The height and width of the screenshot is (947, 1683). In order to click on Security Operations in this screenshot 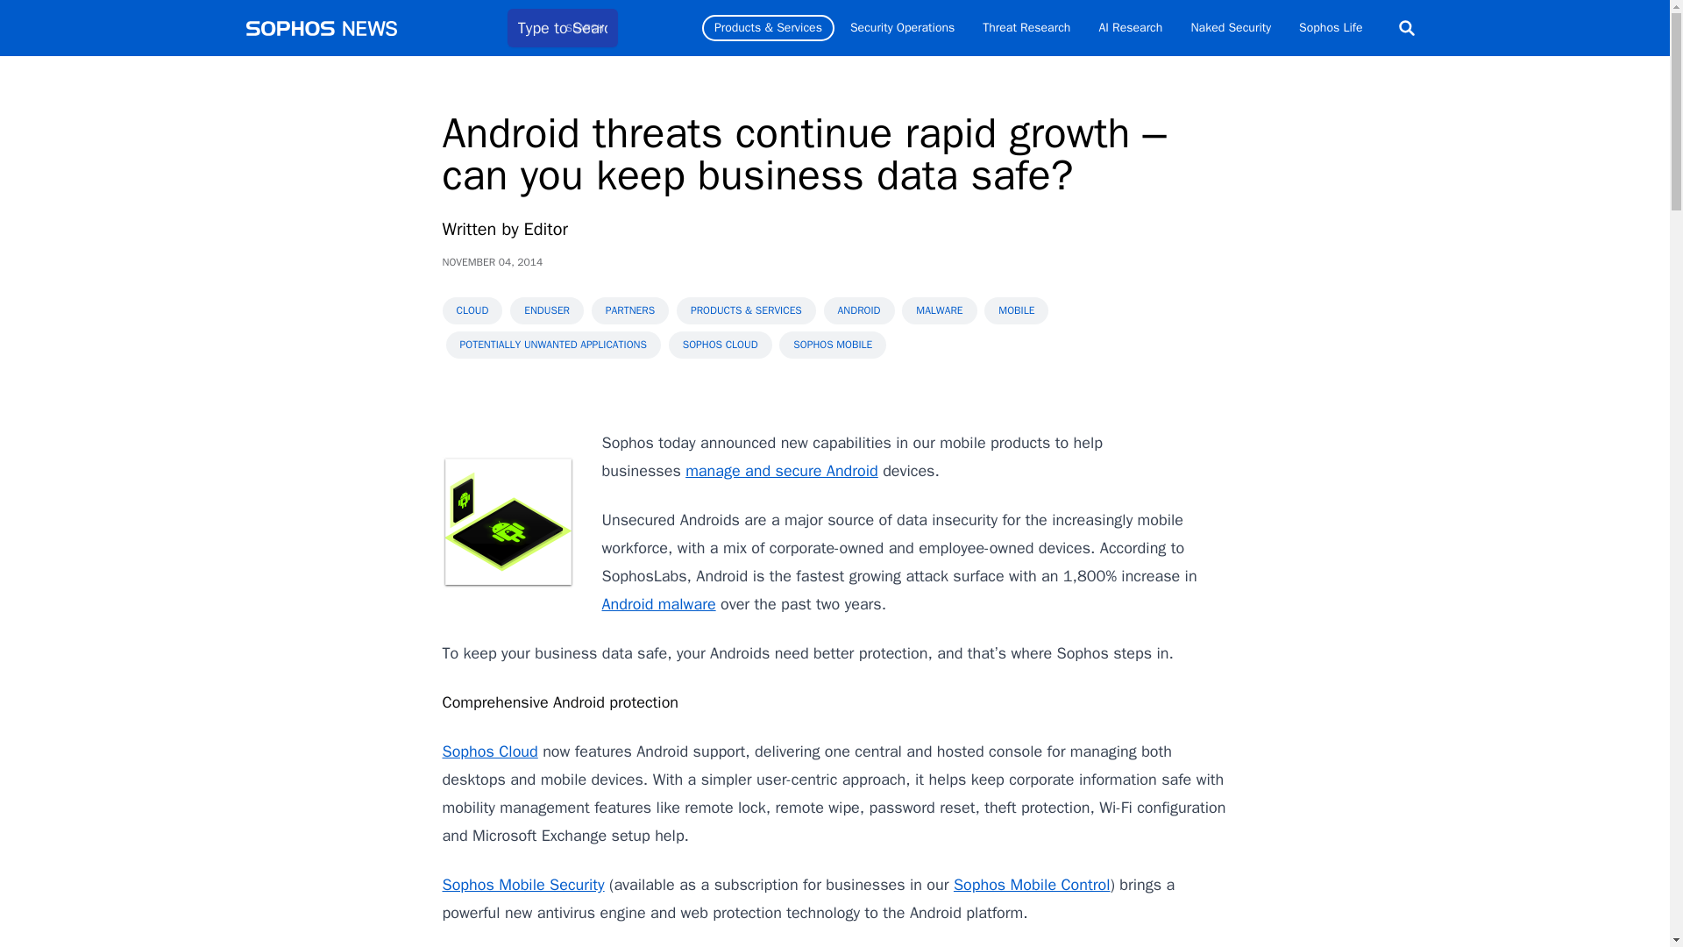, I will do `click(902, 28)`.